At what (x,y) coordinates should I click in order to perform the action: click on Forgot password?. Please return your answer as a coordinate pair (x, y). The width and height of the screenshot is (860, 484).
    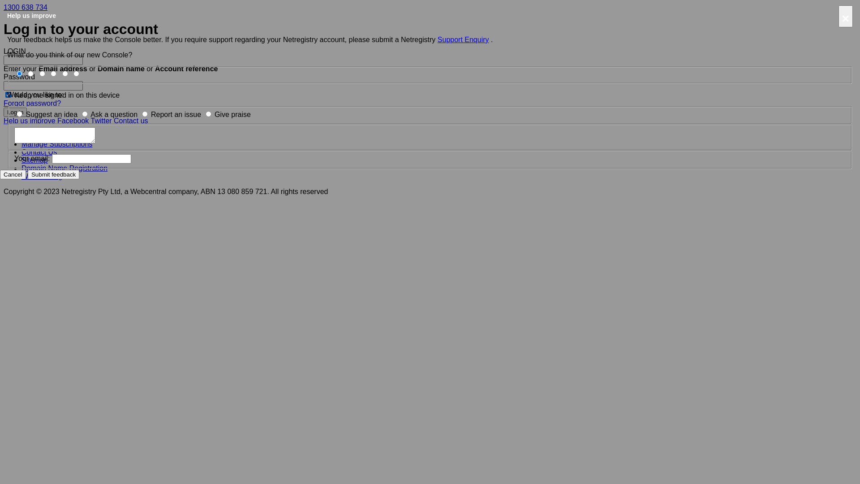
    Looking at the image, I should click on (32, 103).